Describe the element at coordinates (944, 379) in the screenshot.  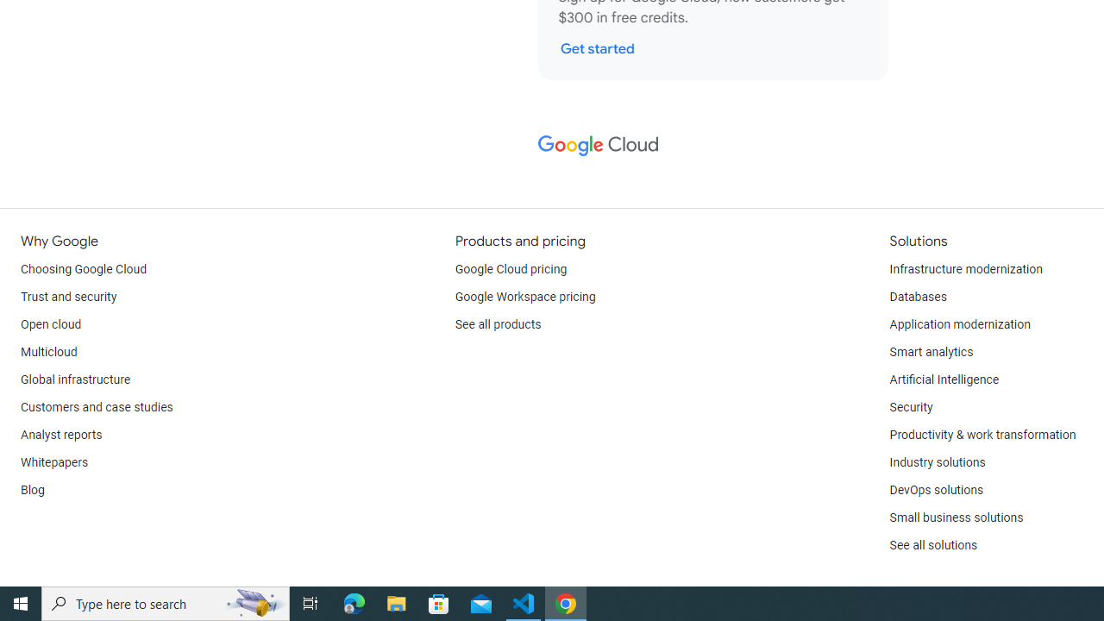
I see `Artificial Intelligence` at that location.